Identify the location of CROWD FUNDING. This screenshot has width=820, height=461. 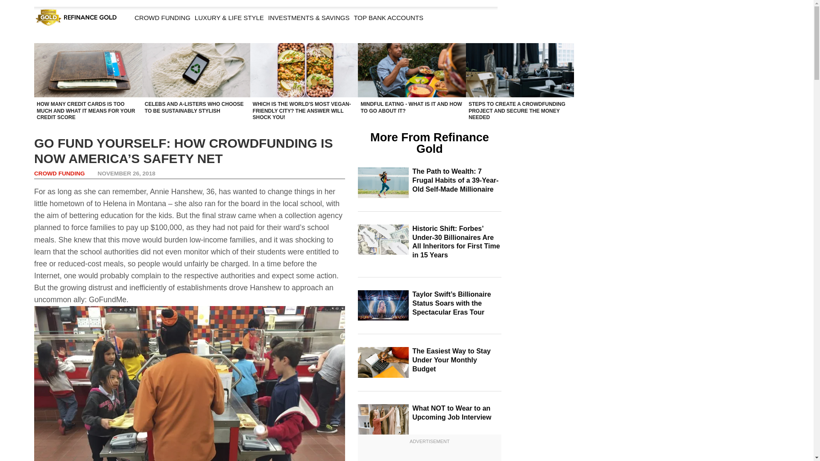
(162, 18).